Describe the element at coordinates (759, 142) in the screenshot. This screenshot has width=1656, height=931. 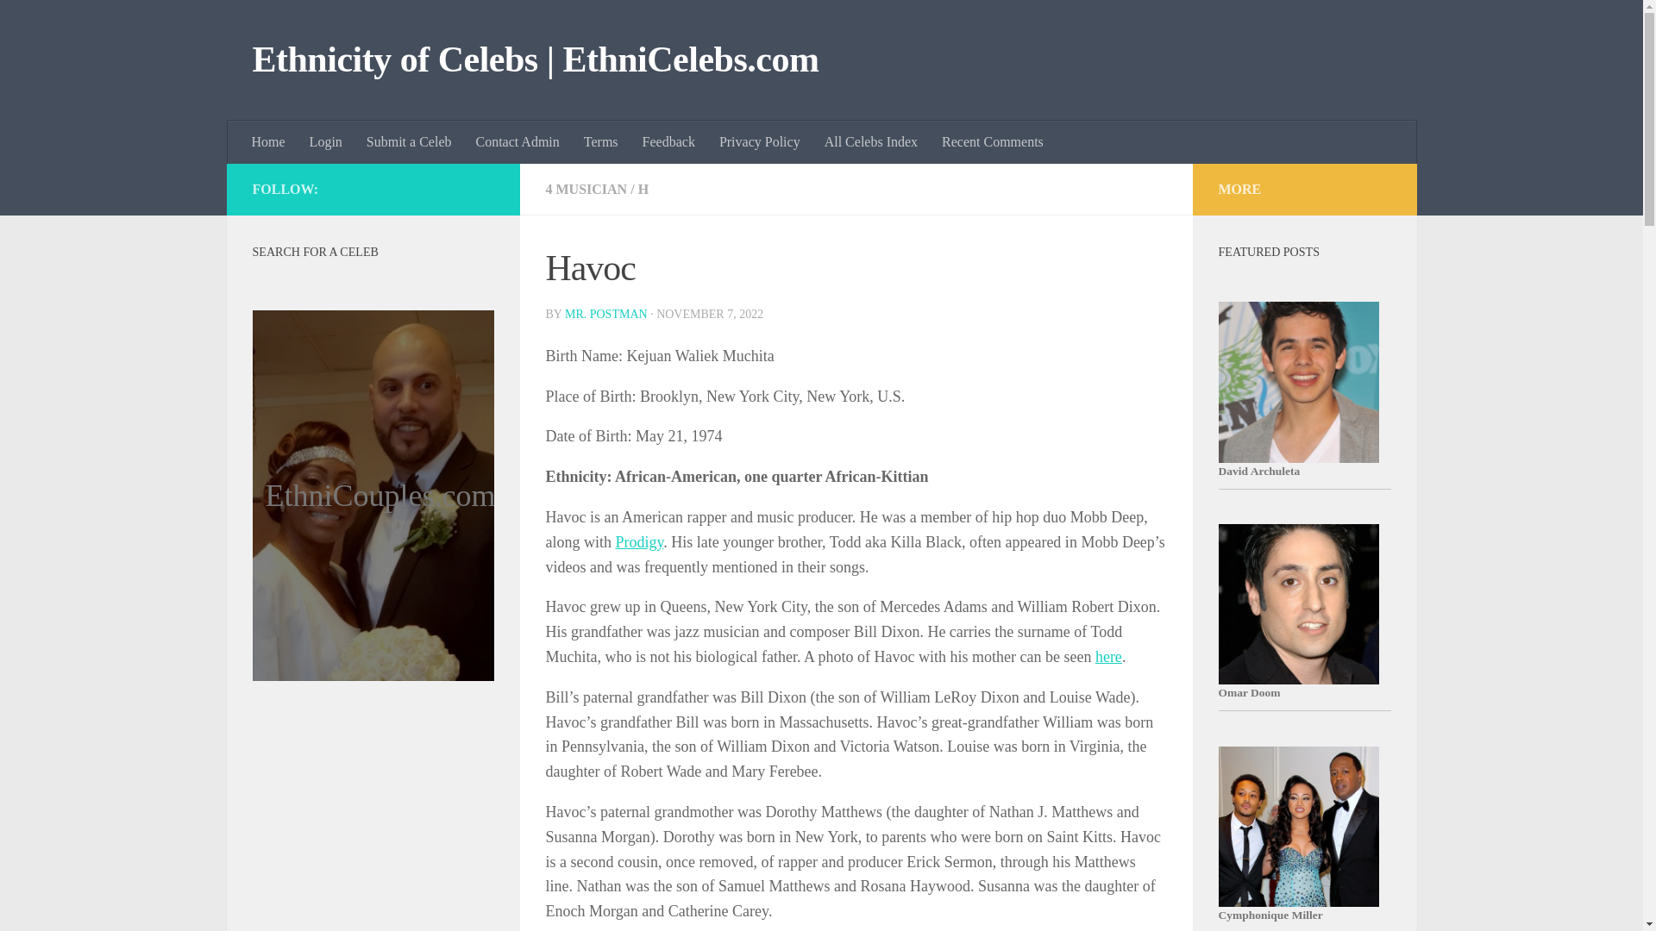
I see `Privacy Policy` at that location.